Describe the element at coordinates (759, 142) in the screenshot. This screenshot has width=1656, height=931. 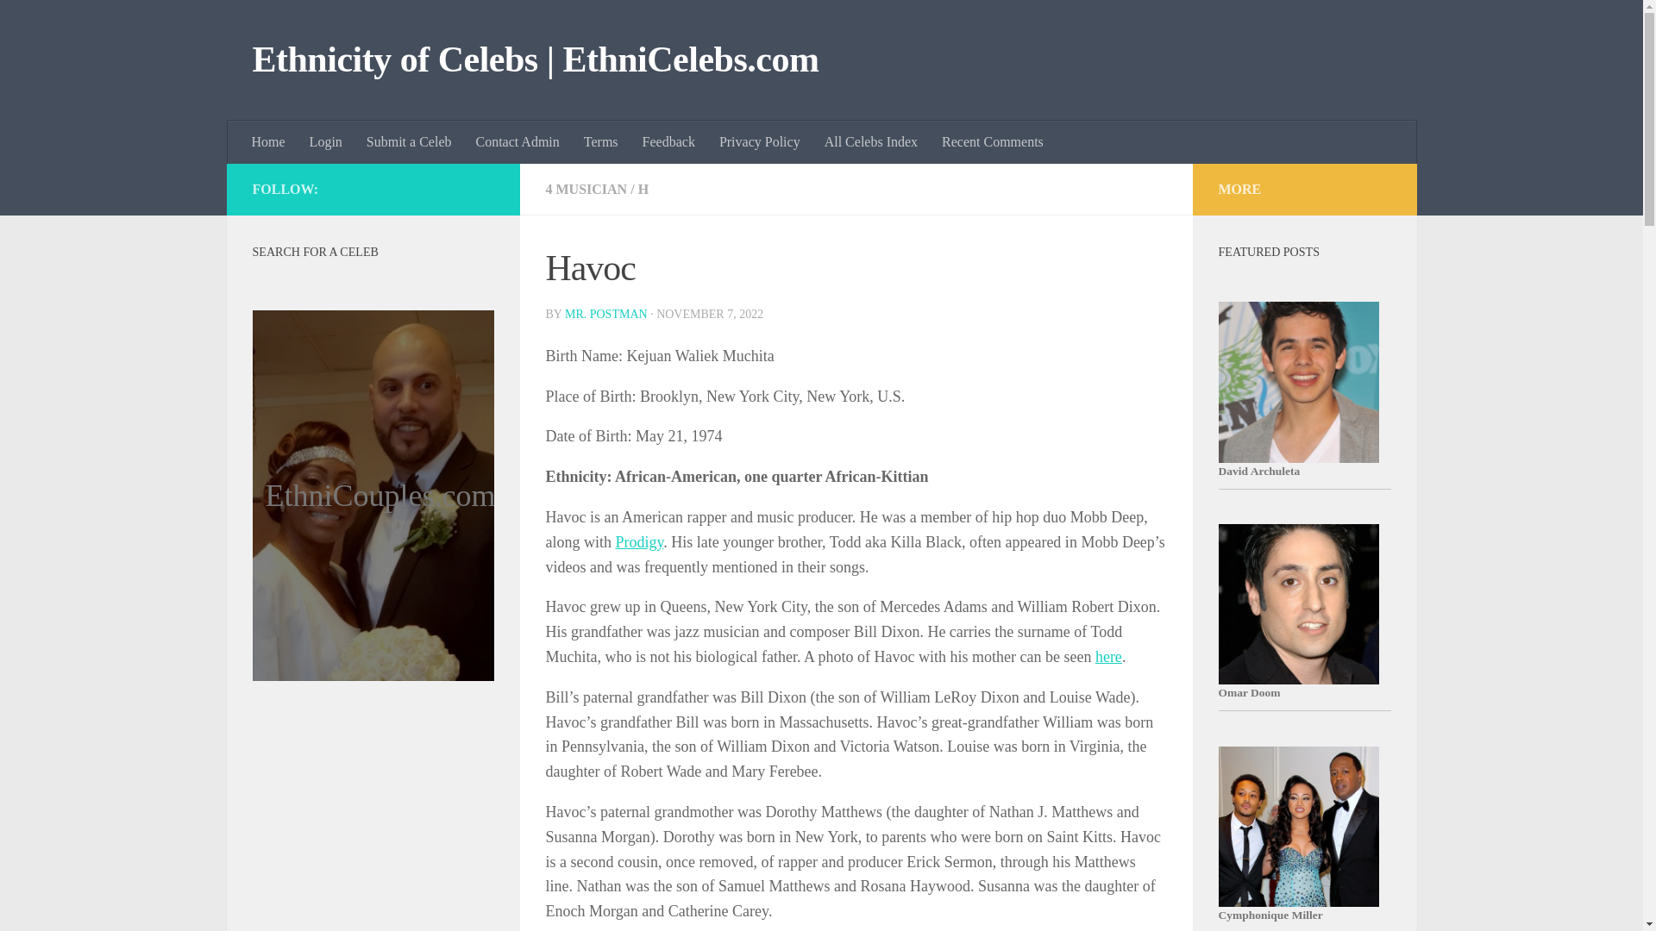
I see `Privacy Policy` at that location.